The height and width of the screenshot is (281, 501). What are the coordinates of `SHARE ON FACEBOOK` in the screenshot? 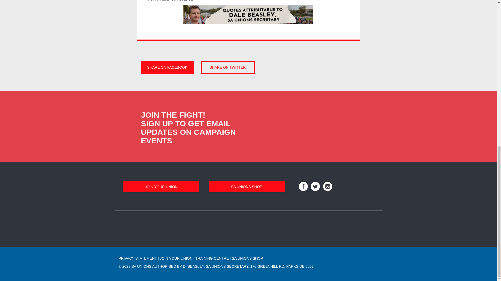 It's located at (167, 67).